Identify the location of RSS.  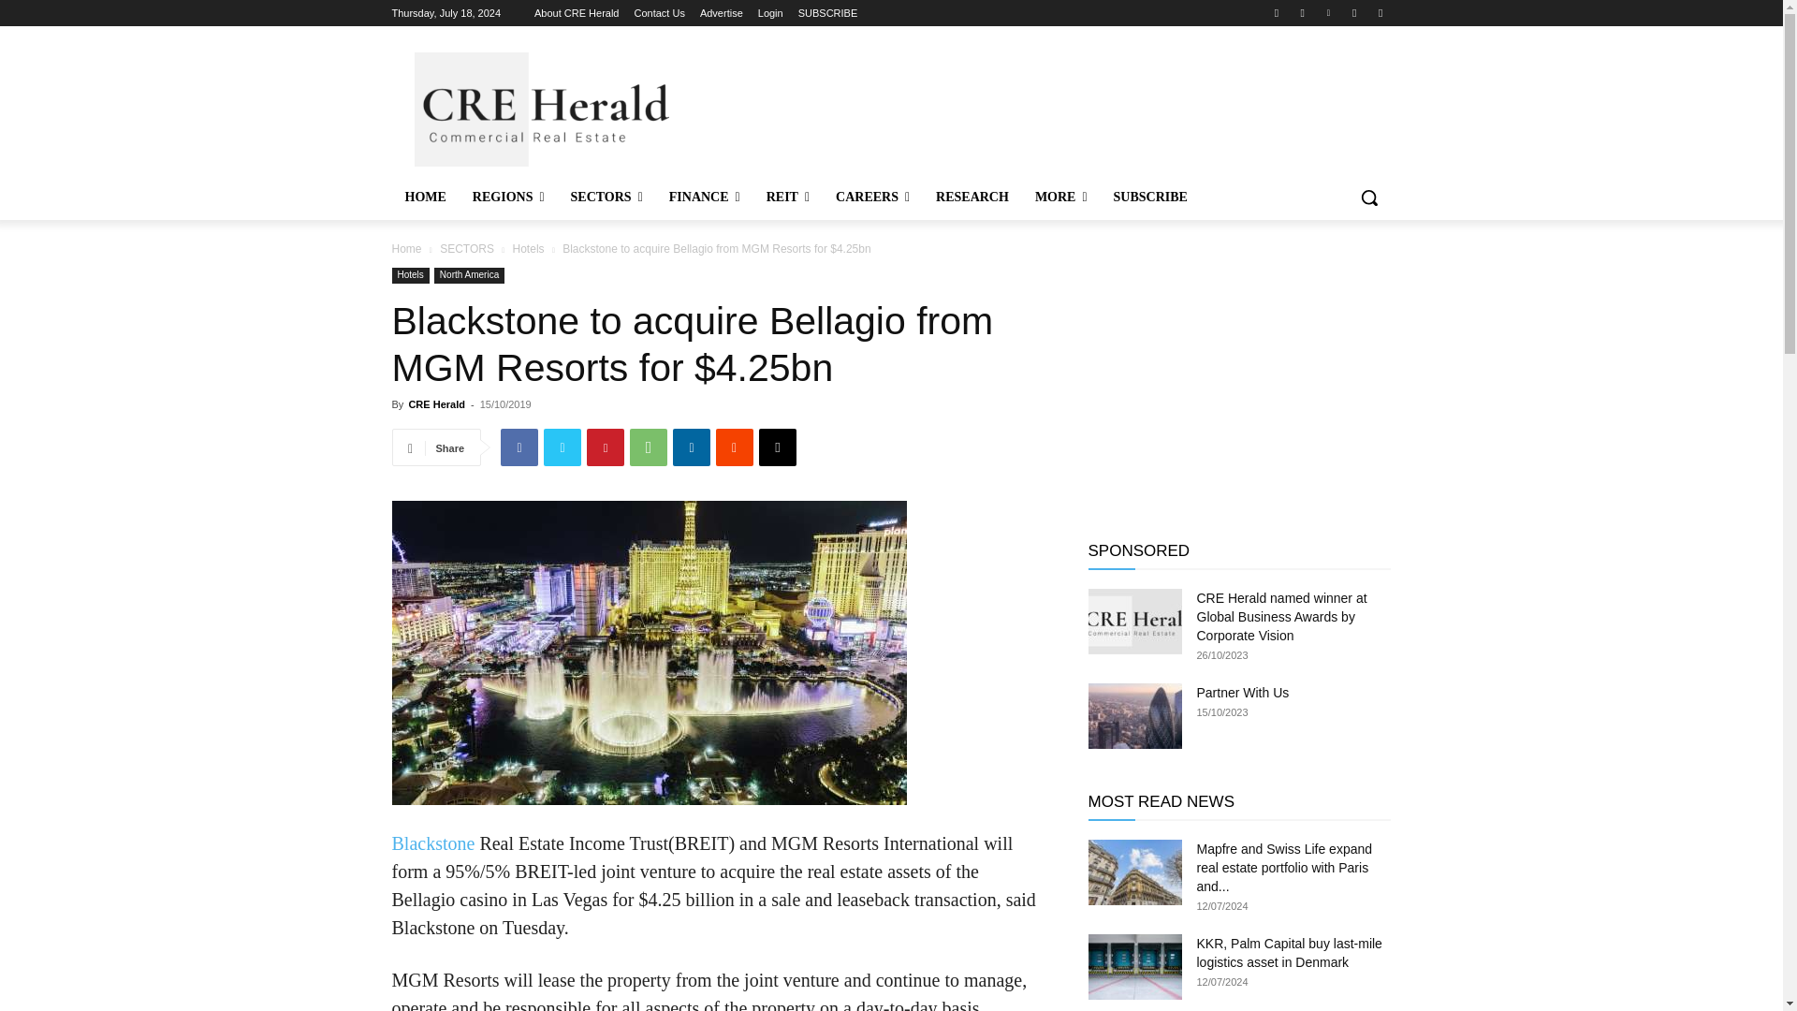
(1355, 12).